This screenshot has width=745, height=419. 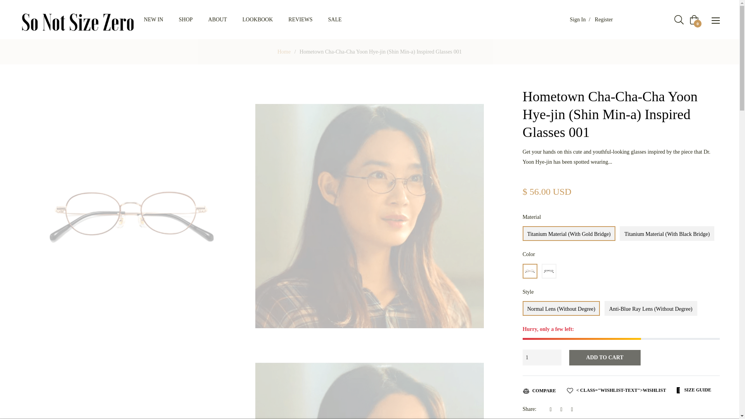 What do you see at coordinates (616, 390) in the screenshot?
I see `Wishlist` at bounding box center [616, 390].